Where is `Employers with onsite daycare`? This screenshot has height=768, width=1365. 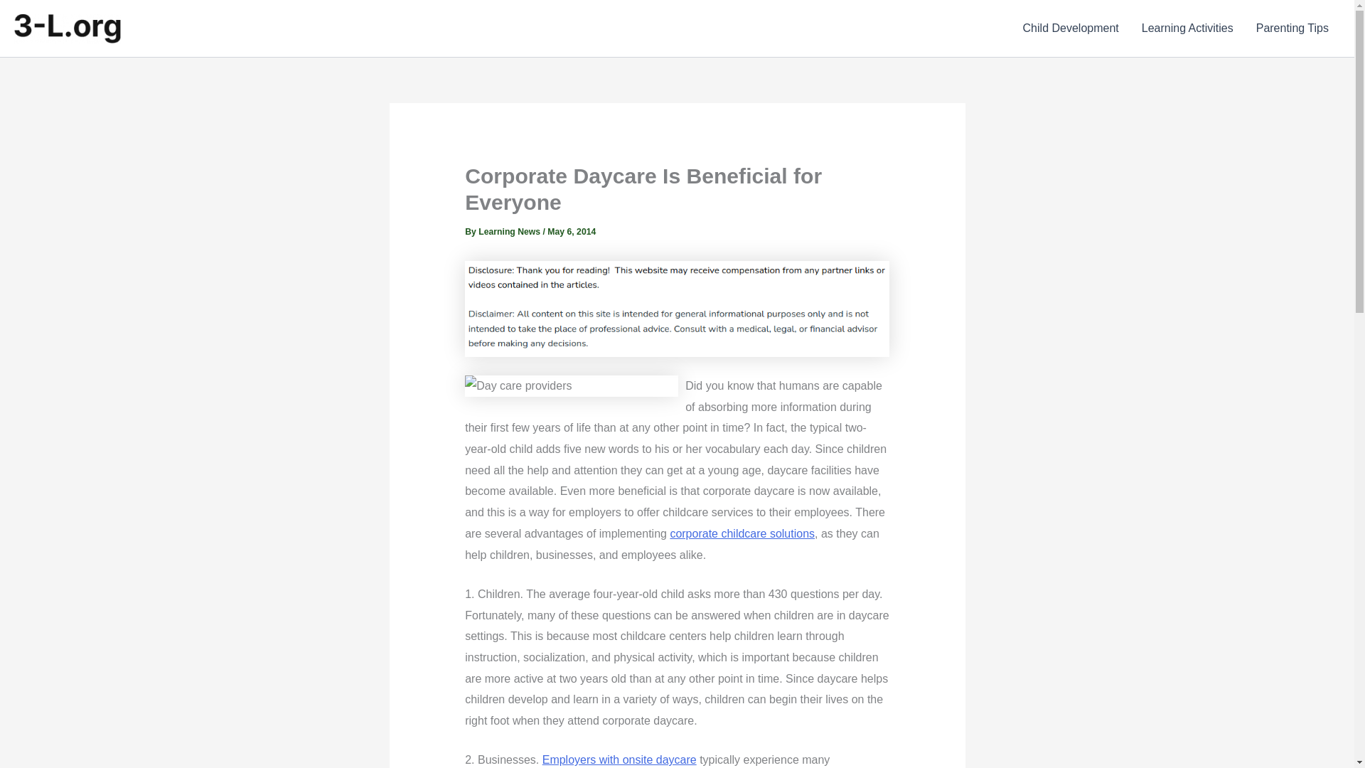 Employers with onsite daycare is located at coordinates (619, 759).